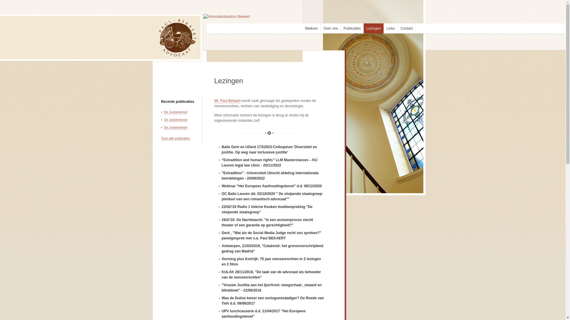 This screenshot has width=570, height=320. Describe the element at coordinates (311, 28) in the screenshot. I see `Welkom` at that location.